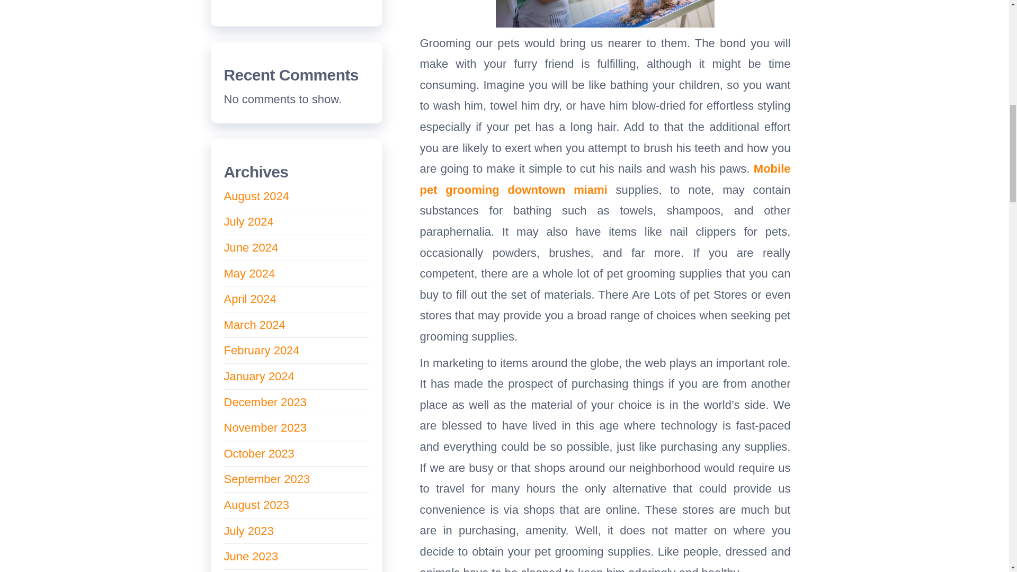  What do you see at coordinates (251, 556) in the screenshot?
I see `June 2023` at bounding box center [251, 556].